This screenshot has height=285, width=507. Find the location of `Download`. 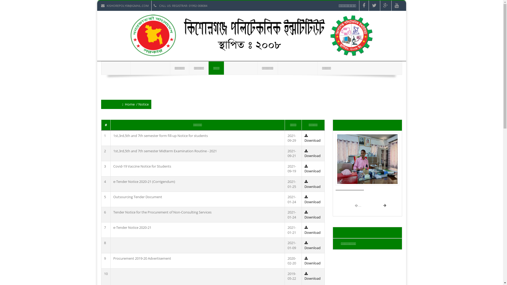

Download is located at coordinates (313, 230).